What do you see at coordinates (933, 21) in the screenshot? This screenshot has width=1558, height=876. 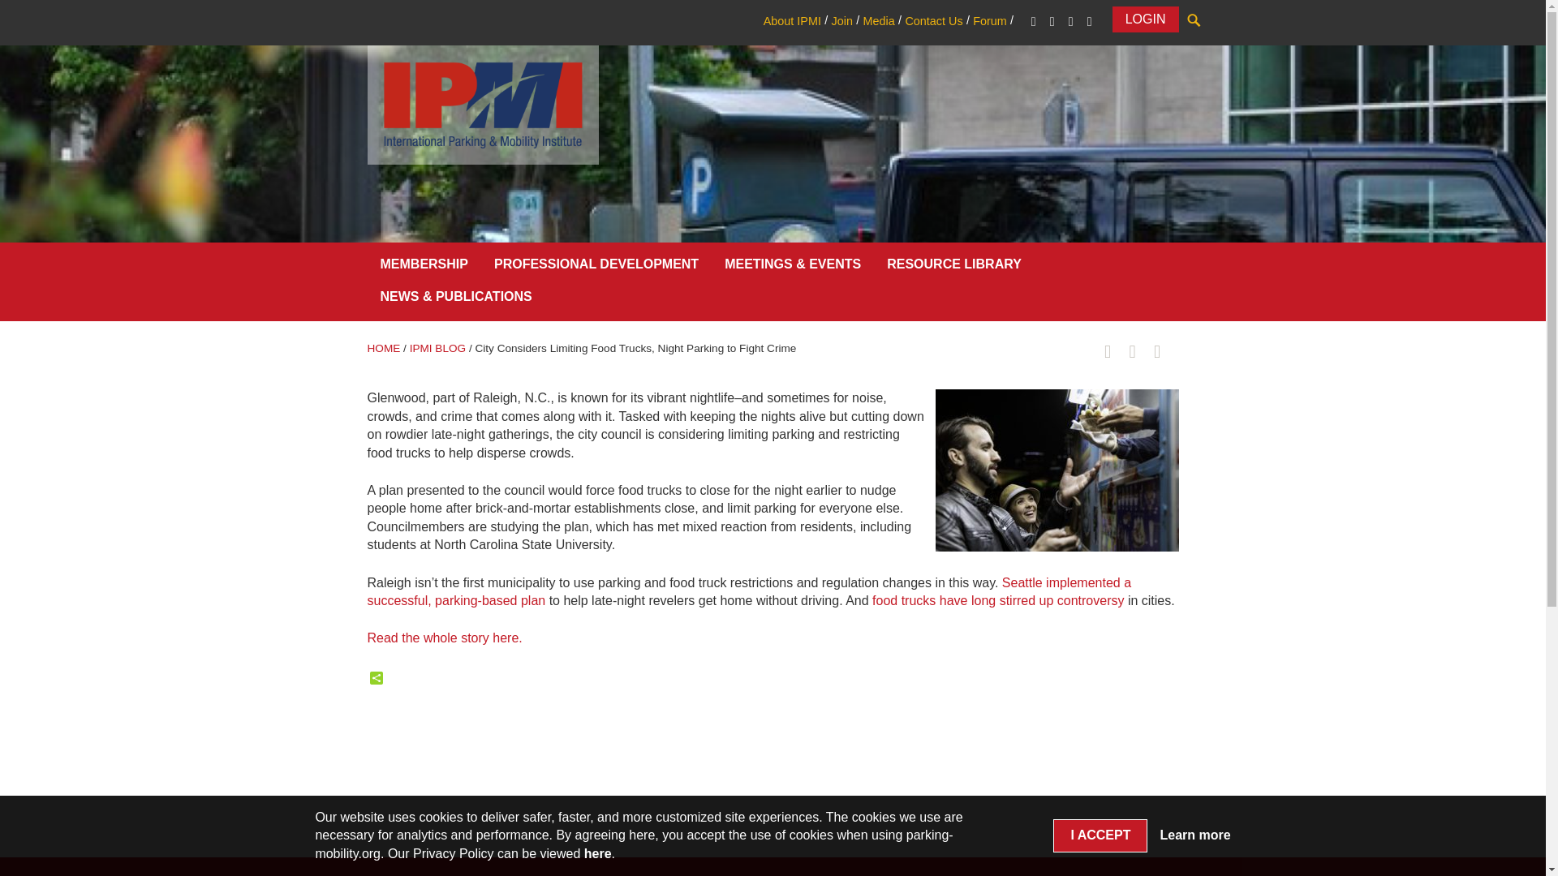 I see `Contact Us` at bounding box center [933, 21].